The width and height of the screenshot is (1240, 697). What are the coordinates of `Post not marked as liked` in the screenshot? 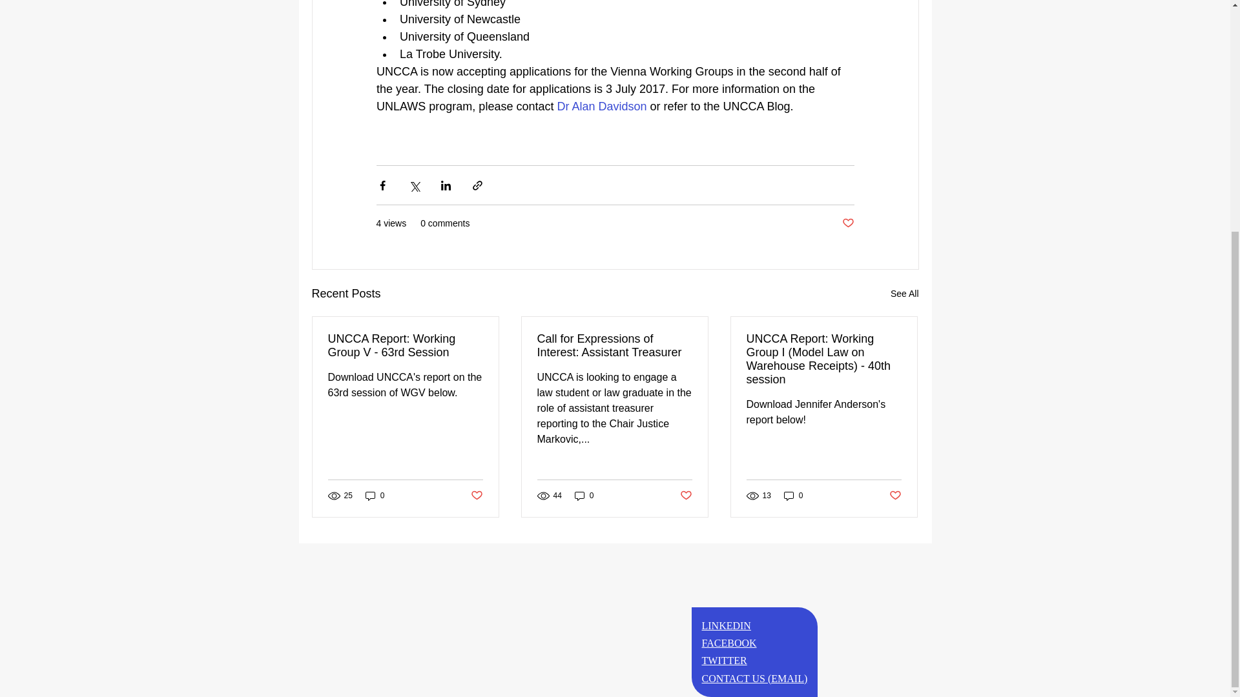 It's located at (847, 223).